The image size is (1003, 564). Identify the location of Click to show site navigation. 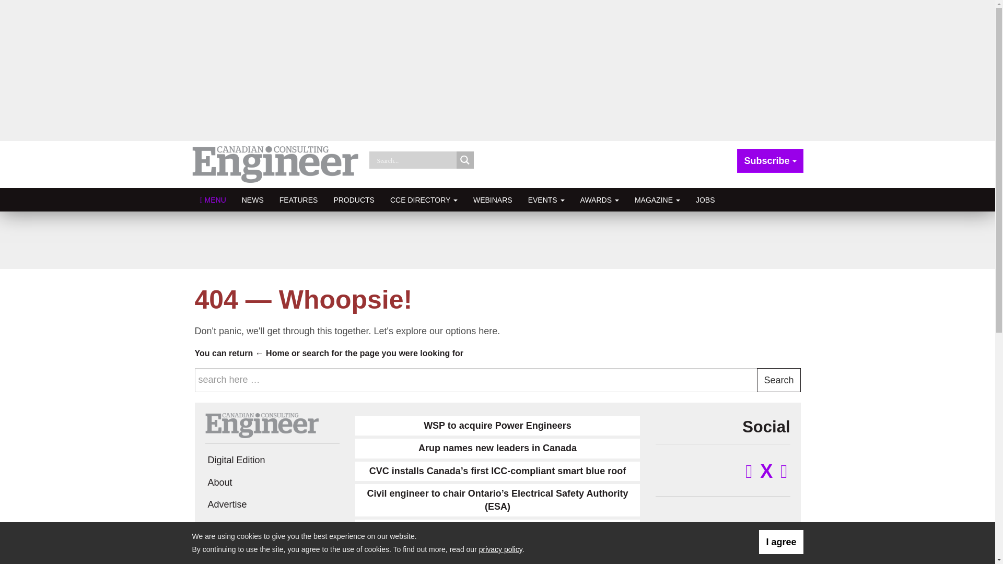
(213, 199).